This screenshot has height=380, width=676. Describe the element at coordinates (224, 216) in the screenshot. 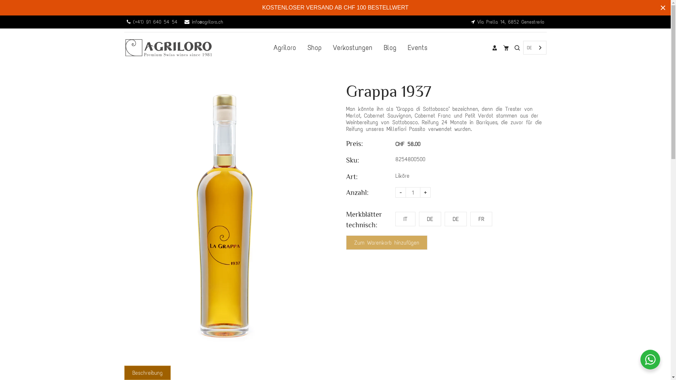

I see `Grappa 1937` at that location.